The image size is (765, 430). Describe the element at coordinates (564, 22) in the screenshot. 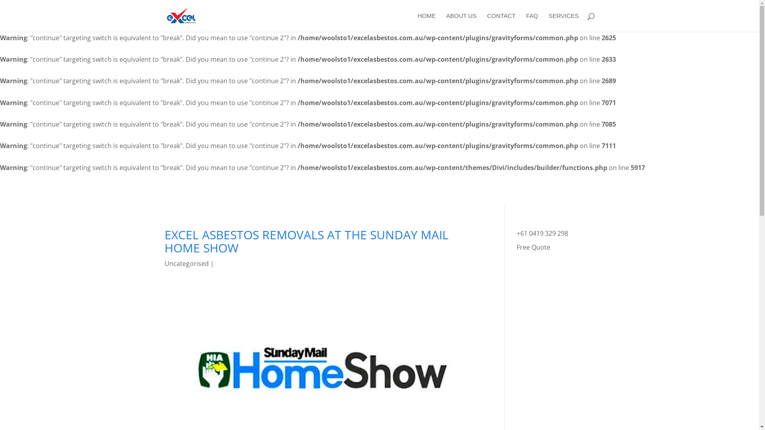

I see `SERVICES` at that location.